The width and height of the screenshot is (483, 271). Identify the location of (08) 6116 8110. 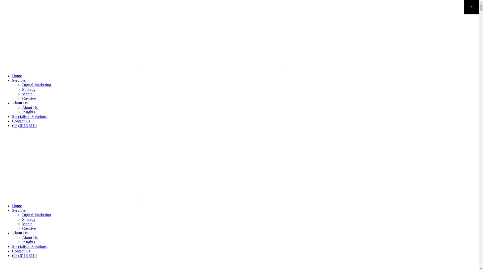
(24, 125).